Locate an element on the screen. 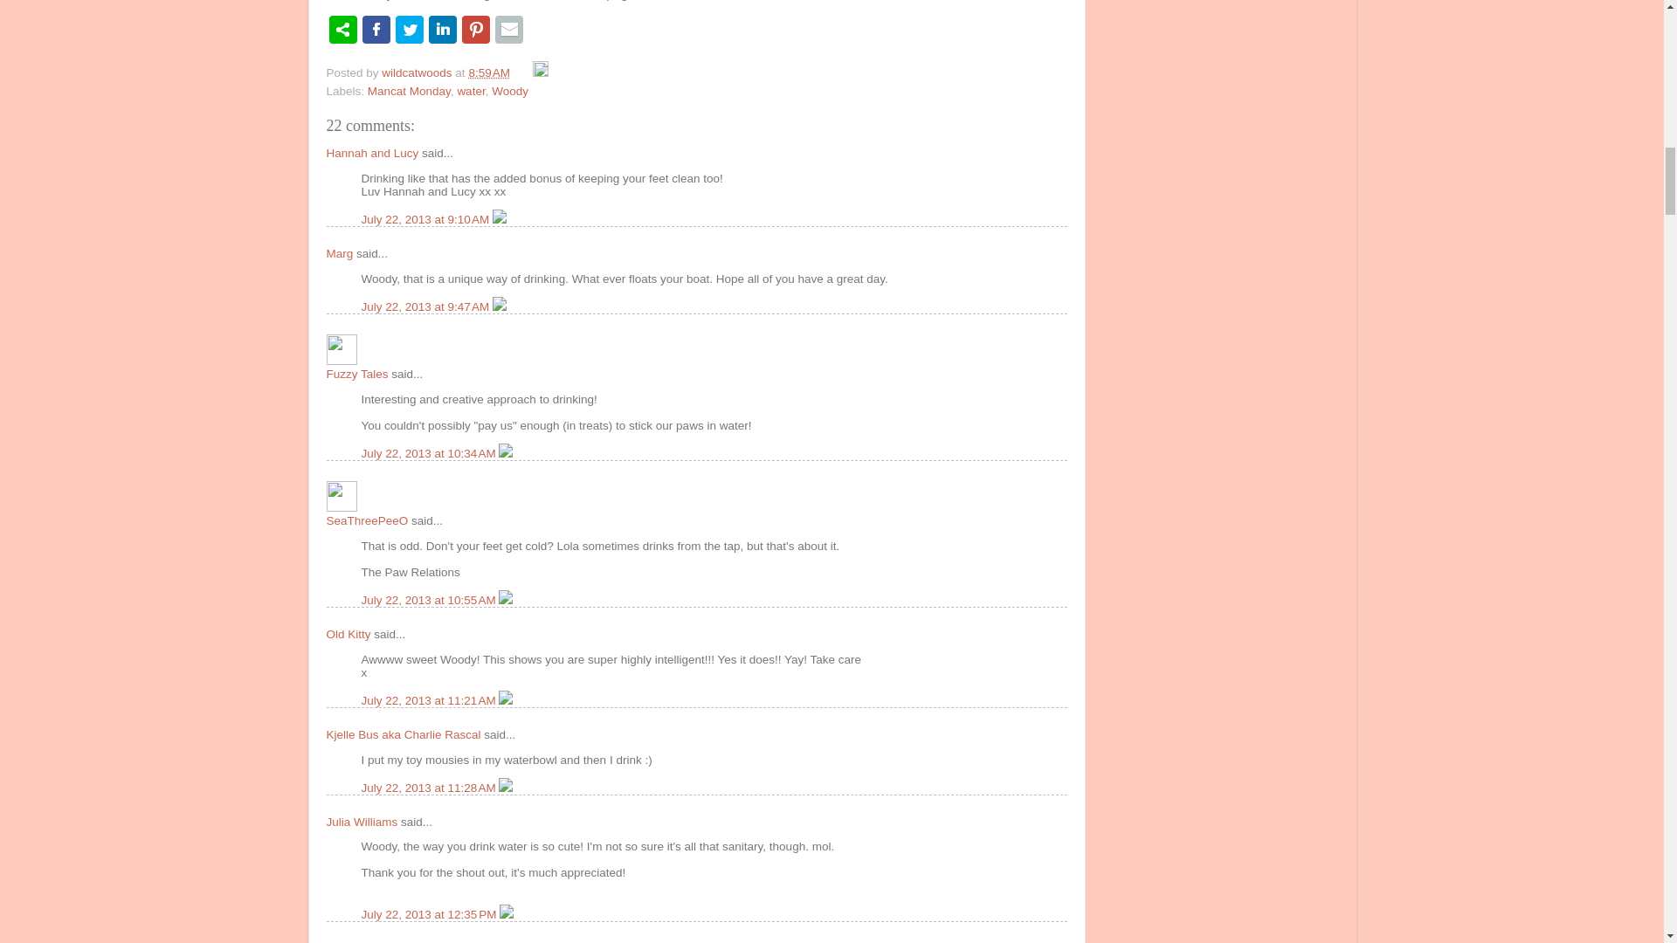 The width and height of the screenshot is (1677, 943). Edit Post is located at coordinates (540, 72).